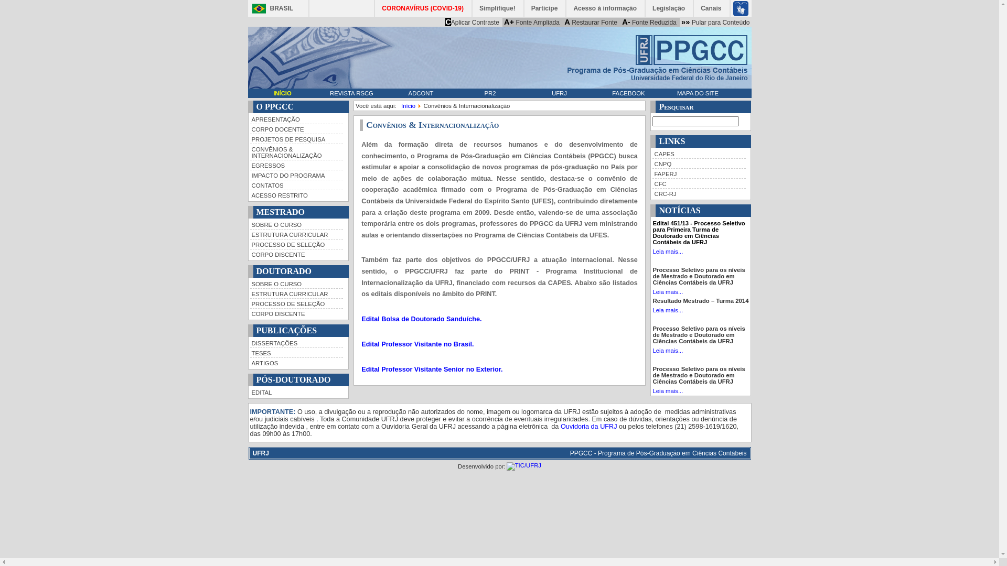 The image size is (1007, 566). Describe the element at coordinates (296, 293) in the screenshot. I see `ESTRUTURA CURRICULAR` at that location.